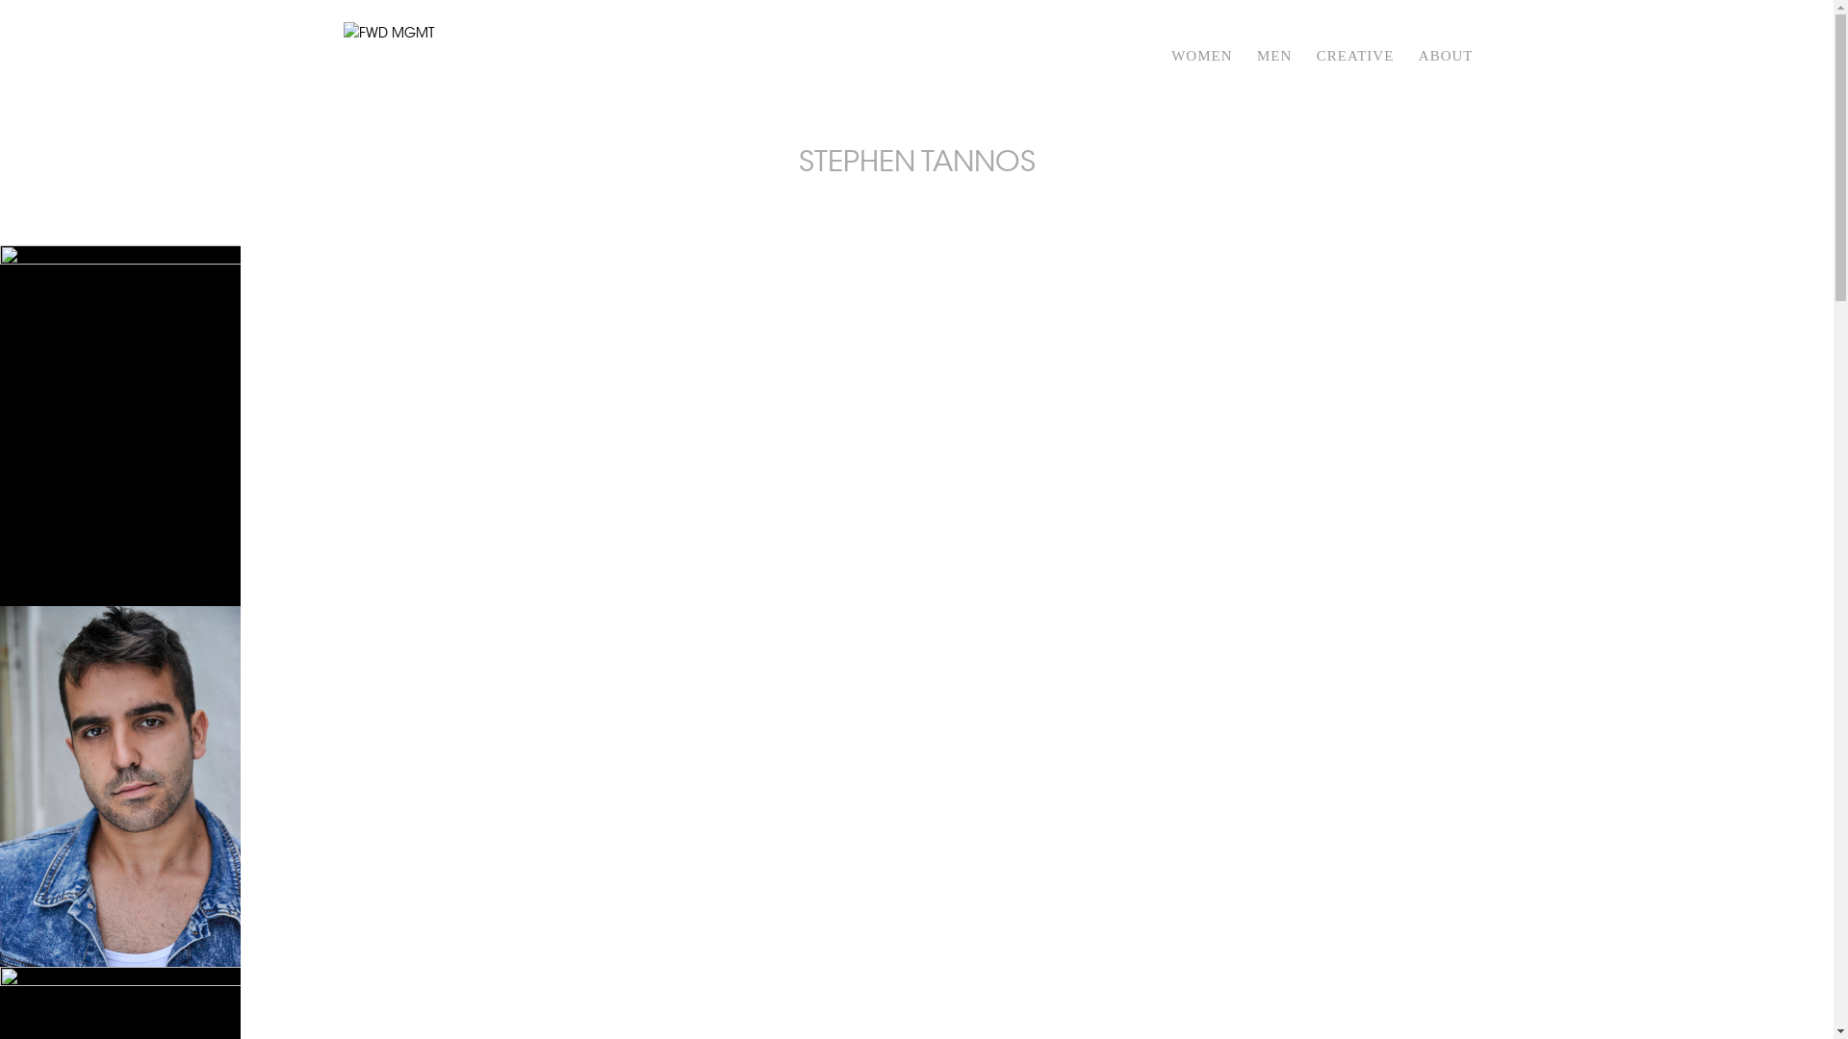  Describe the element at coordinates (1274, 81) in the screenshot. I see `MEN` at that location.